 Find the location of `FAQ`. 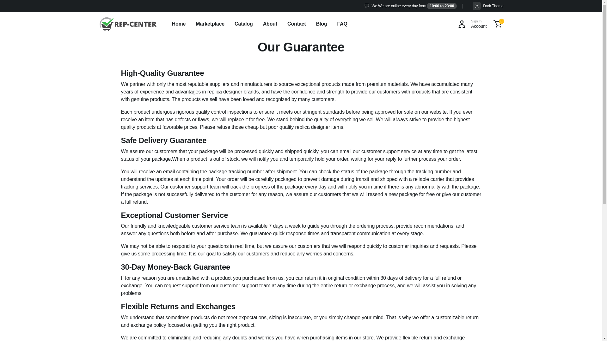

FAQ is located at coordinates (270, 24).